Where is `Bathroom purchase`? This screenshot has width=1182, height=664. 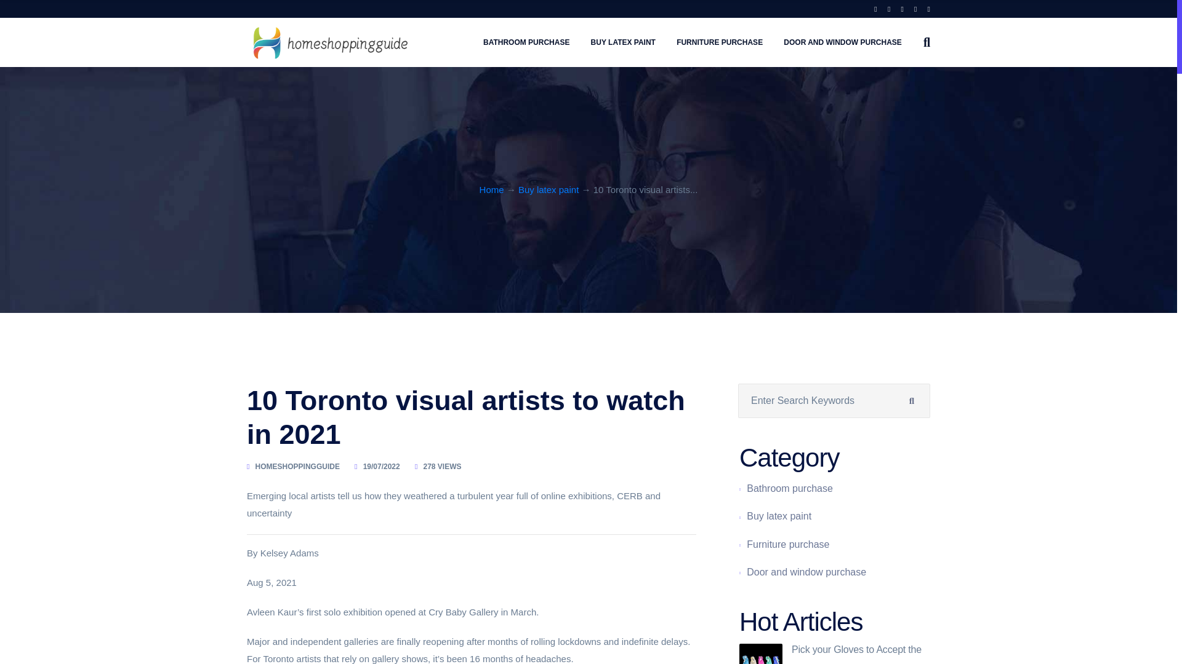 Bathroom purchase is located at coordinates (526, 42).